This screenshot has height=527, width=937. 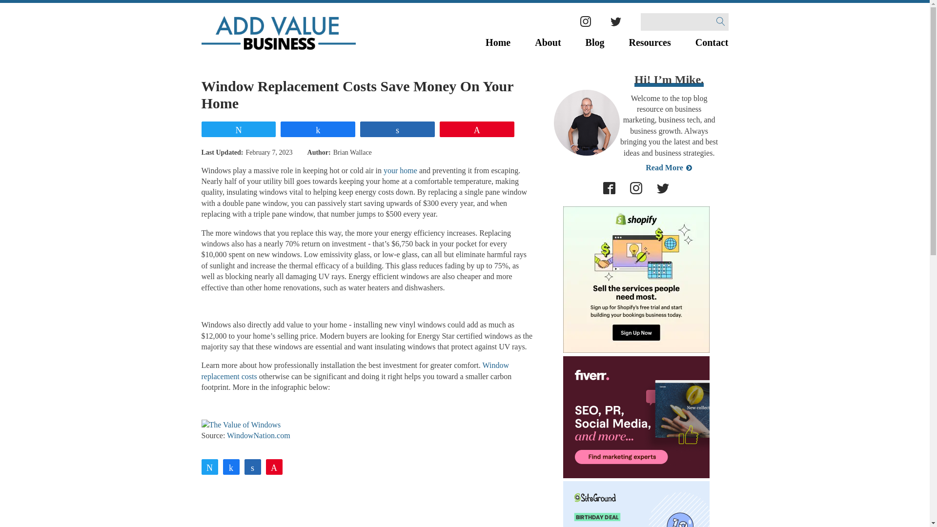 What do you see at coordinates (595, 42) in the screenshot?
I see `Blog` at bounding box center [595, 42].